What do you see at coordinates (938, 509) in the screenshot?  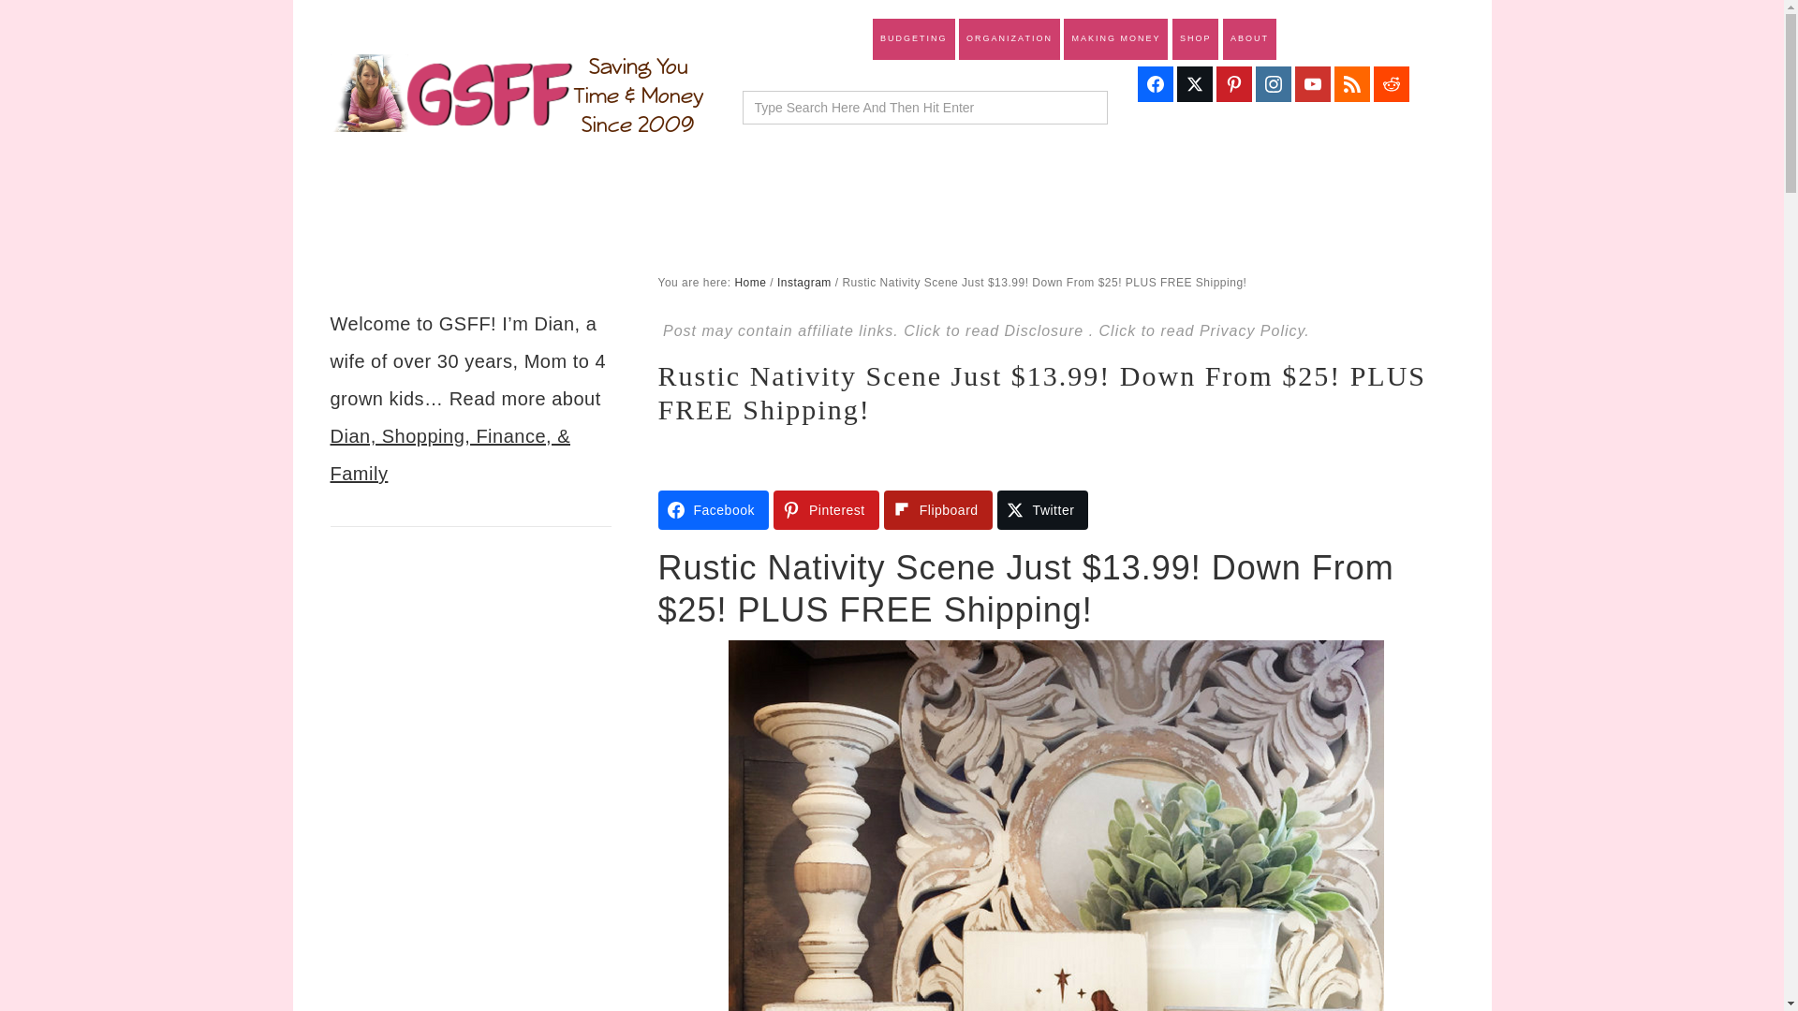 I see `Share on Flipboard` at bounding box center [938, 509].